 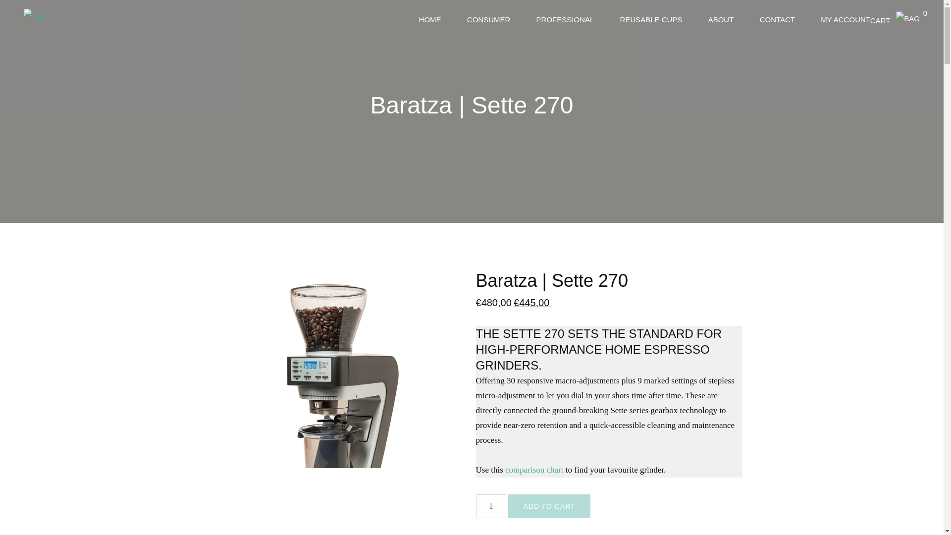 I want to click on CONSUMER, so click(x=430, y=19).